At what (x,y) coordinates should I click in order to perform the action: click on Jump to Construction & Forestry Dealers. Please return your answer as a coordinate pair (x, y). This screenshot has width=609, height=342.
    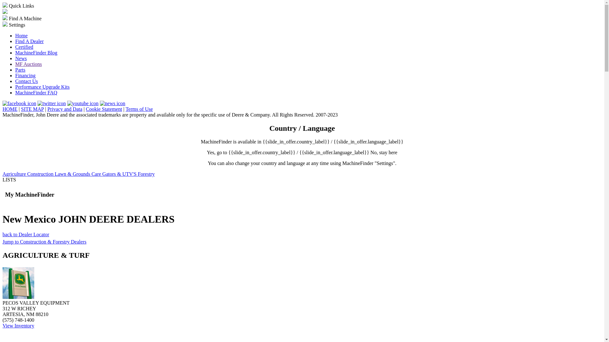
    Looking at the image, I should click on (44, 242).